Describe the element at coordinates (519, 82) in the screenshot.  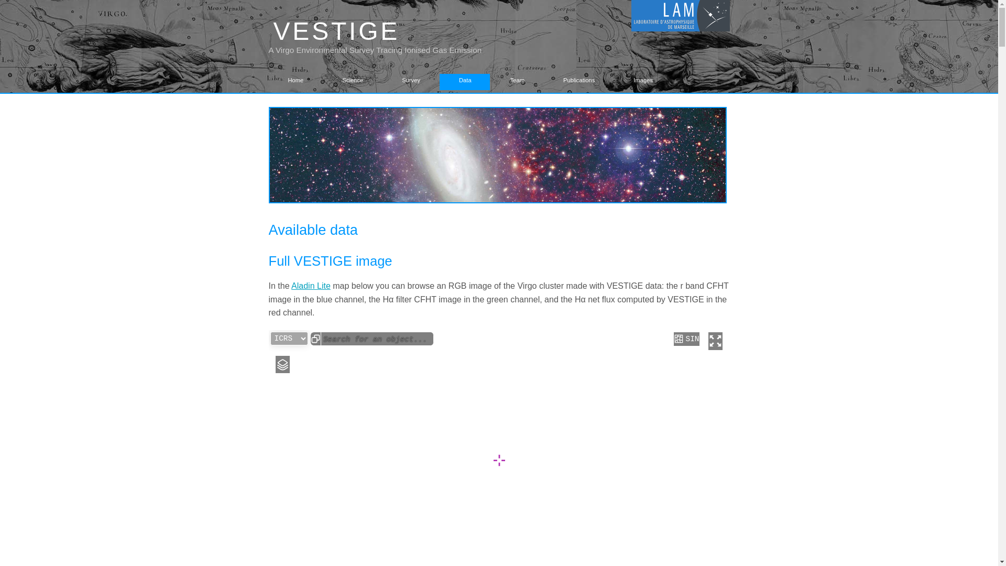
I see `Team` at that location.